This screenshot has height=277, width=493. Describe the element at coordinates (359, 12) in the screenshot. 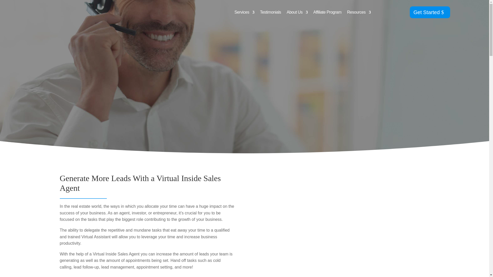

I see `Resources` at that location.